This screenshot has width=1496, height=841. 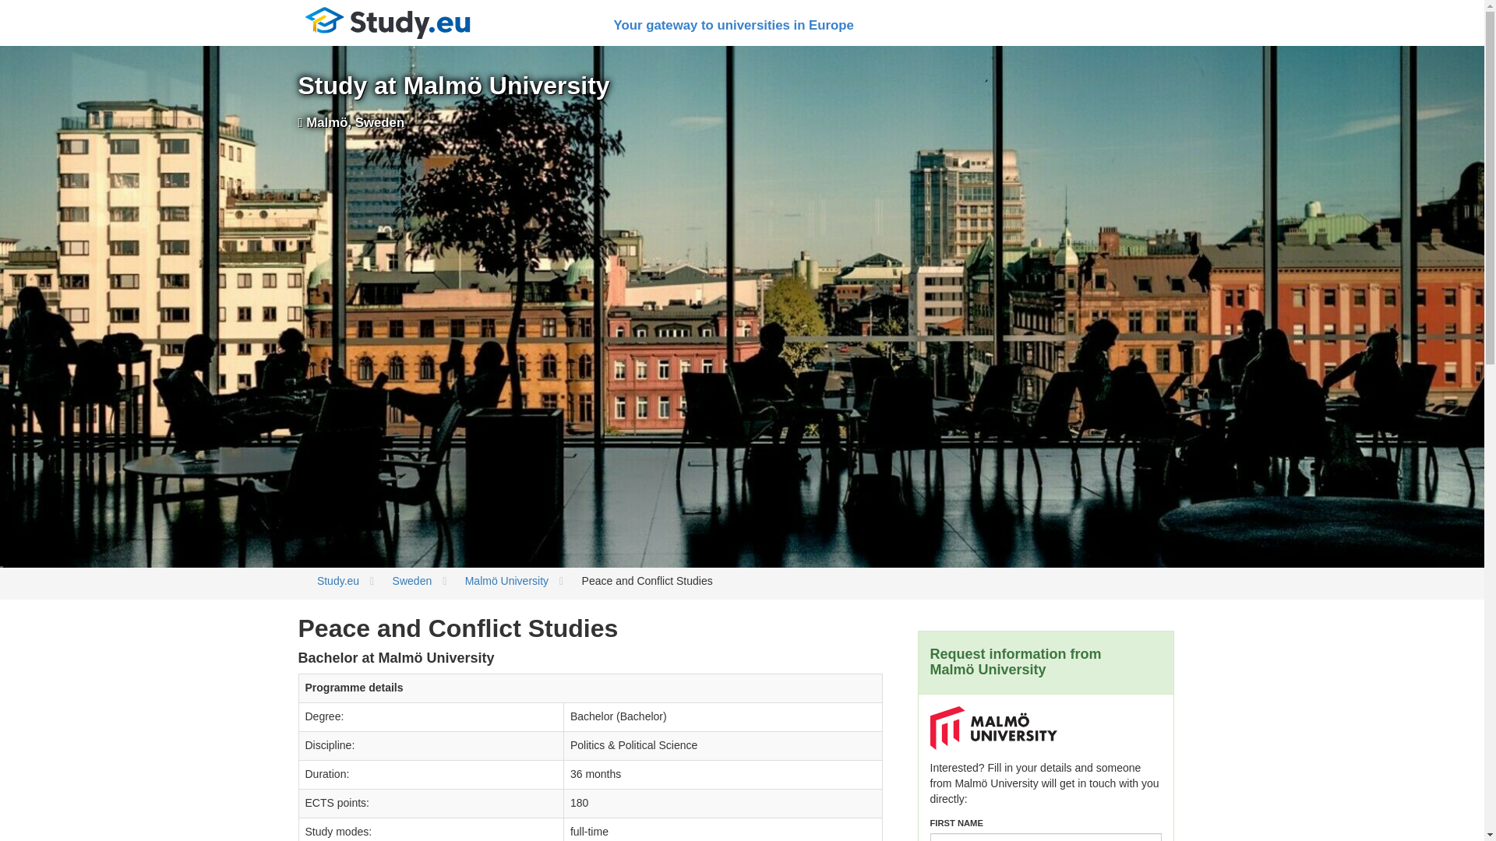 What do you see at coordinates (387, 23) in the screenshot?
I see `Study.eu` at bounding box center [387, 23].